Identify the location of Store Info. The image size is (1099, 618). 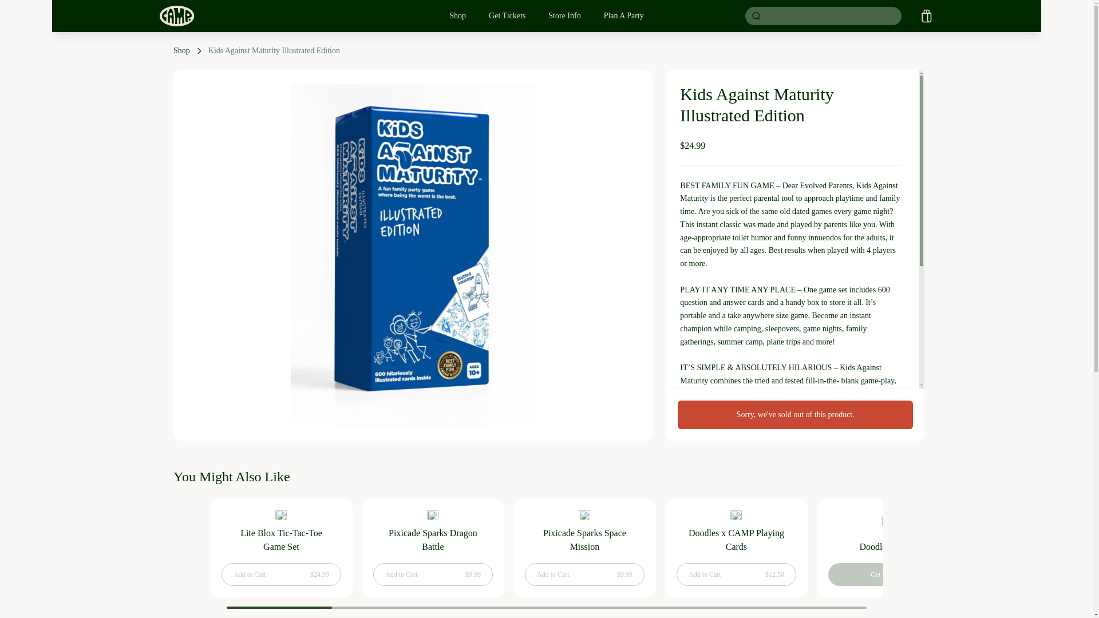
(564, 16).